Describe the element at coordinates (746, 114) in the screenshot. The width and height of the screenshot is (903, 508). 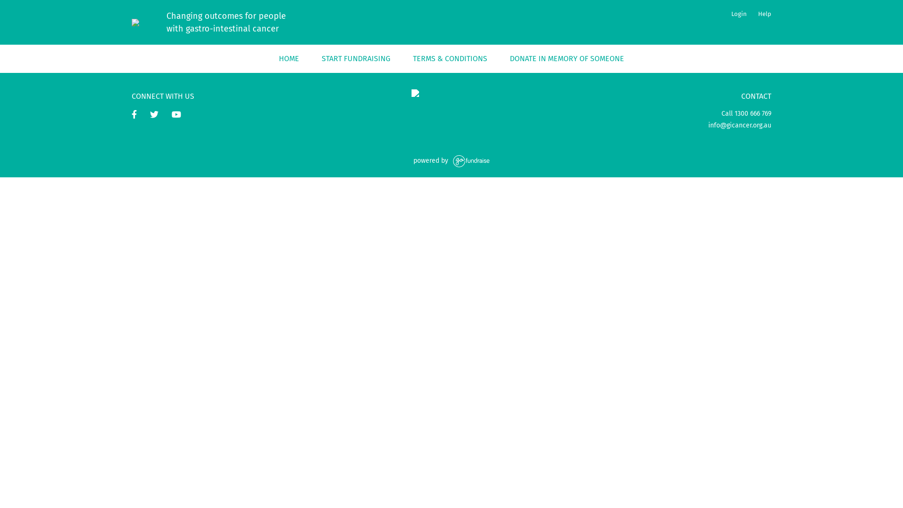
I see `Call 1300 666 769` at that location.